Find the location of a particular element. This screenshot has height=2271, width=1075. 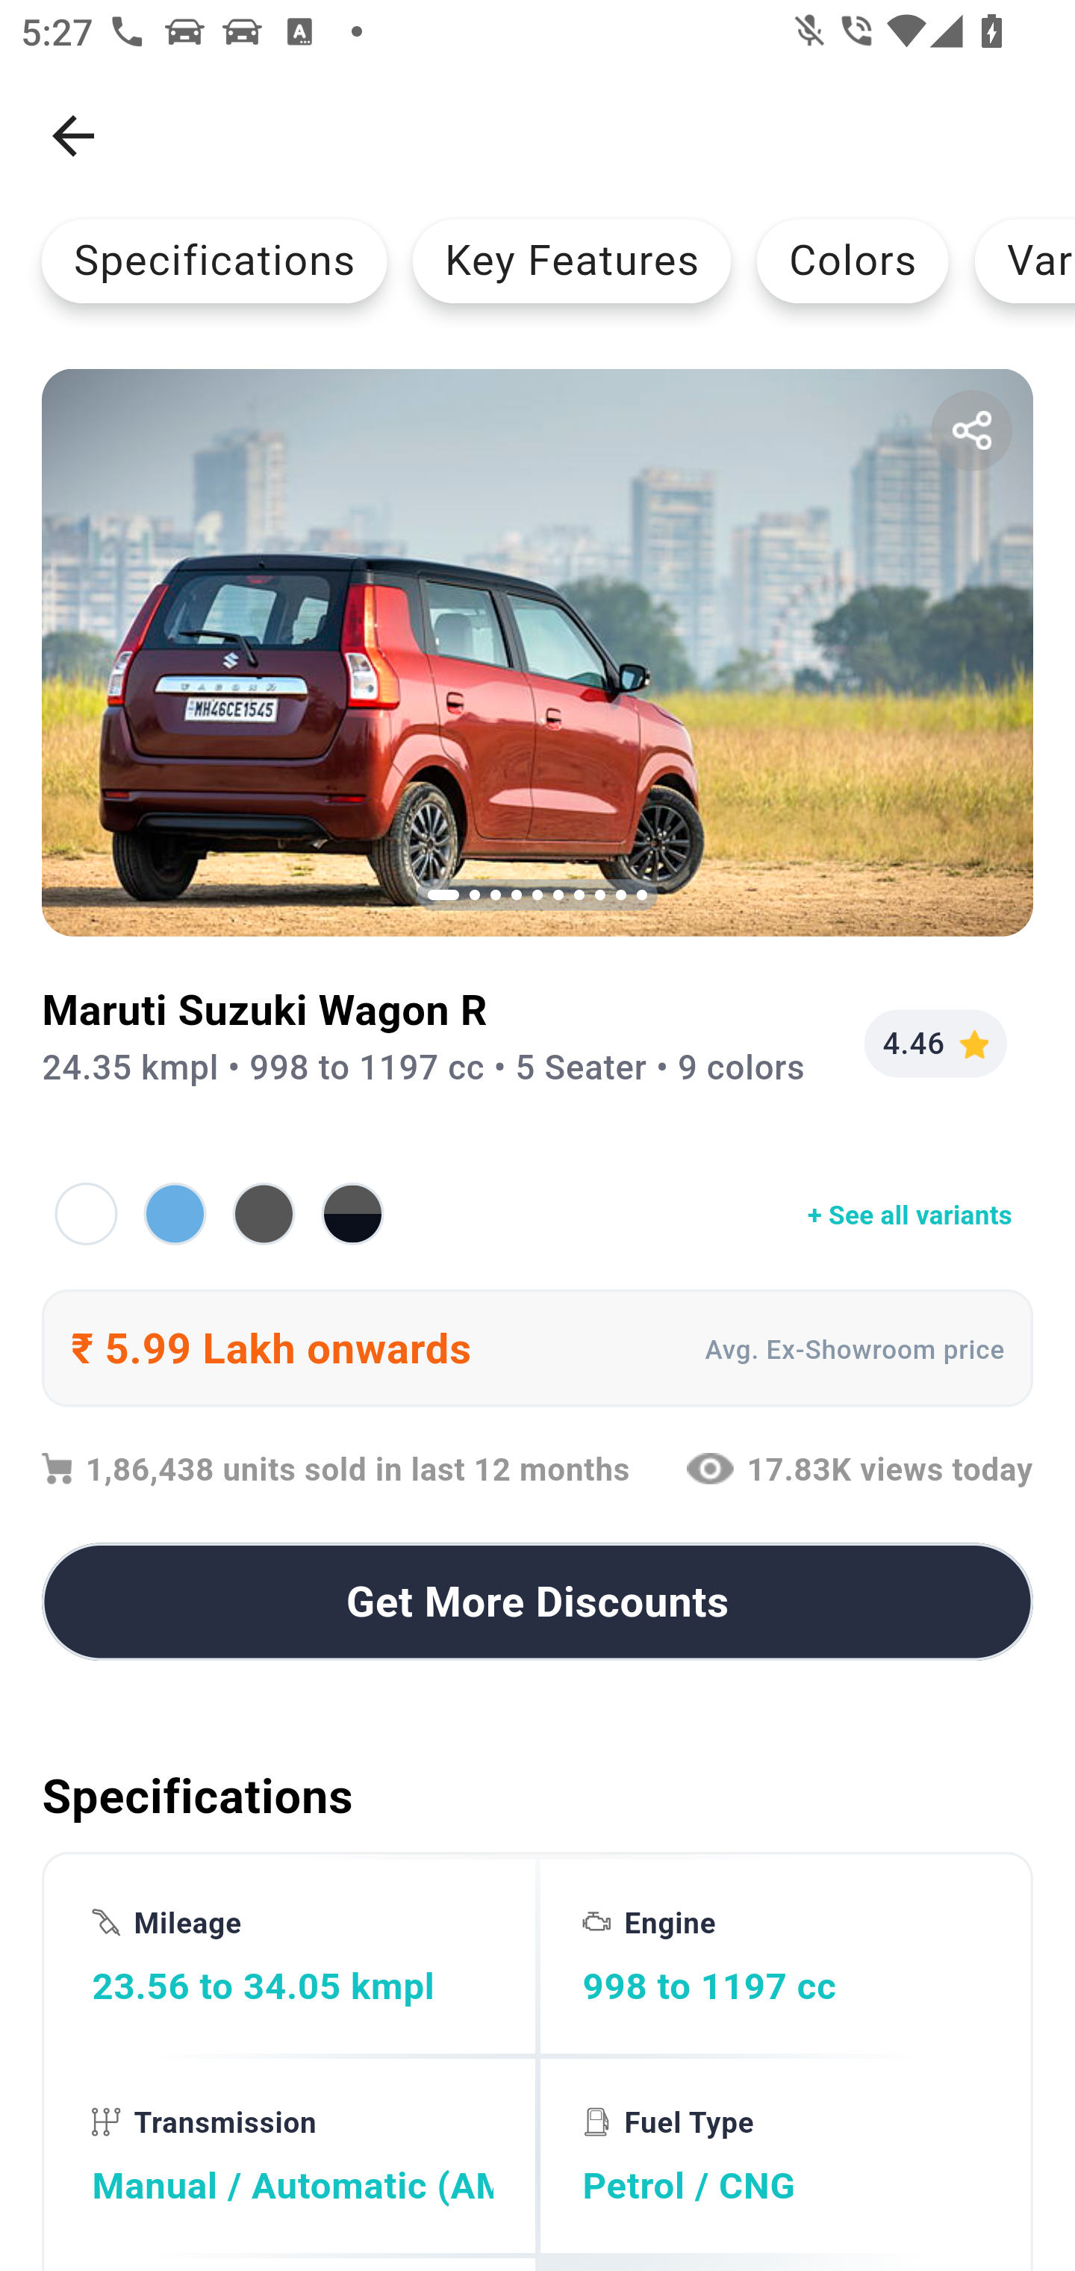

+ See all variants is located at coordinates (537, 1213).